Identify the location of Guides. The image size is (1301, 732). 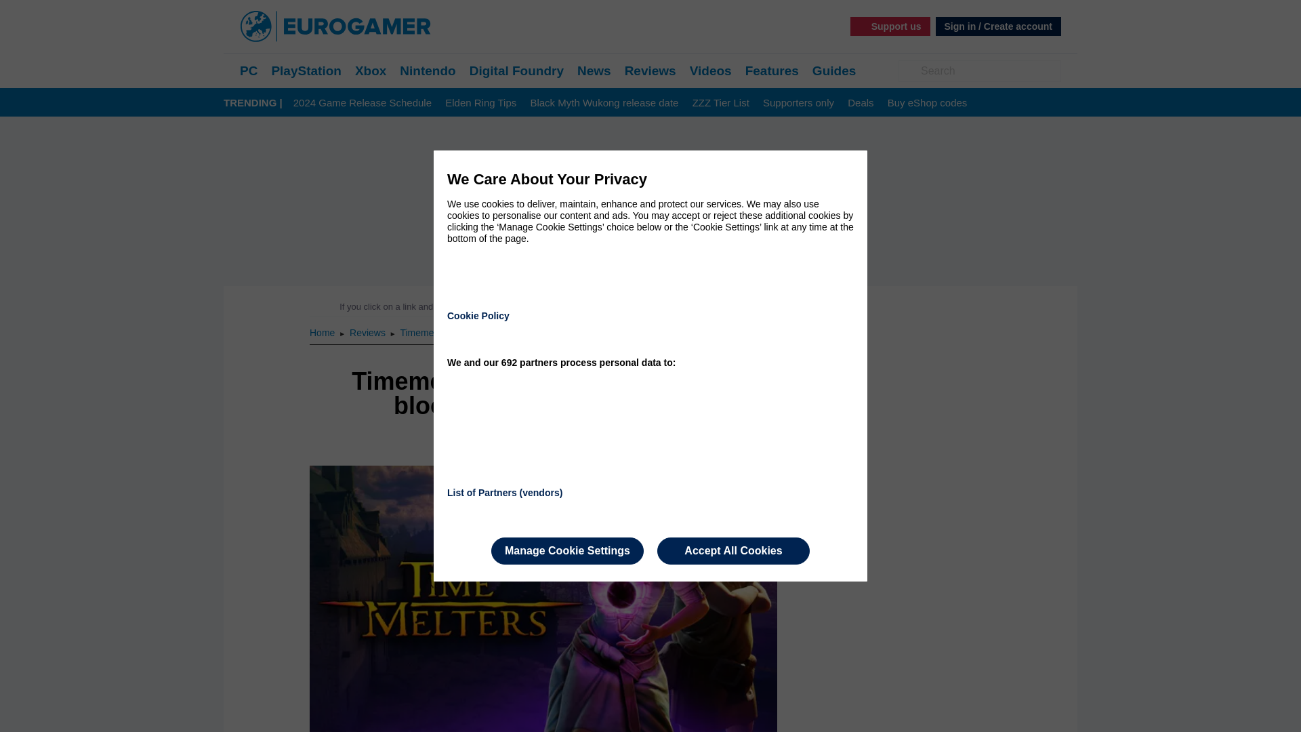
(833, 70).